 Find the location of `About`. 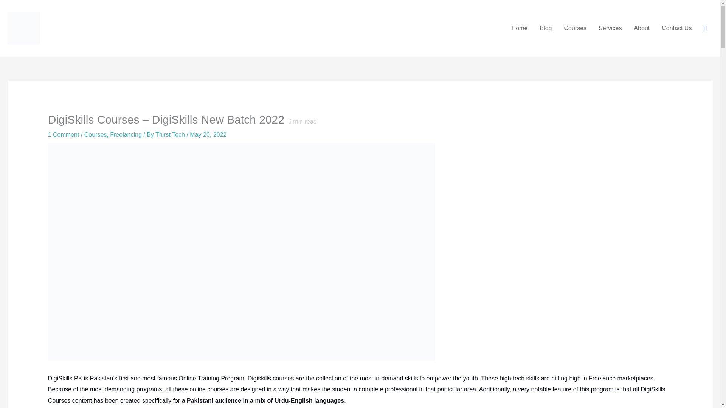

About is located at coordinates (641, 28).